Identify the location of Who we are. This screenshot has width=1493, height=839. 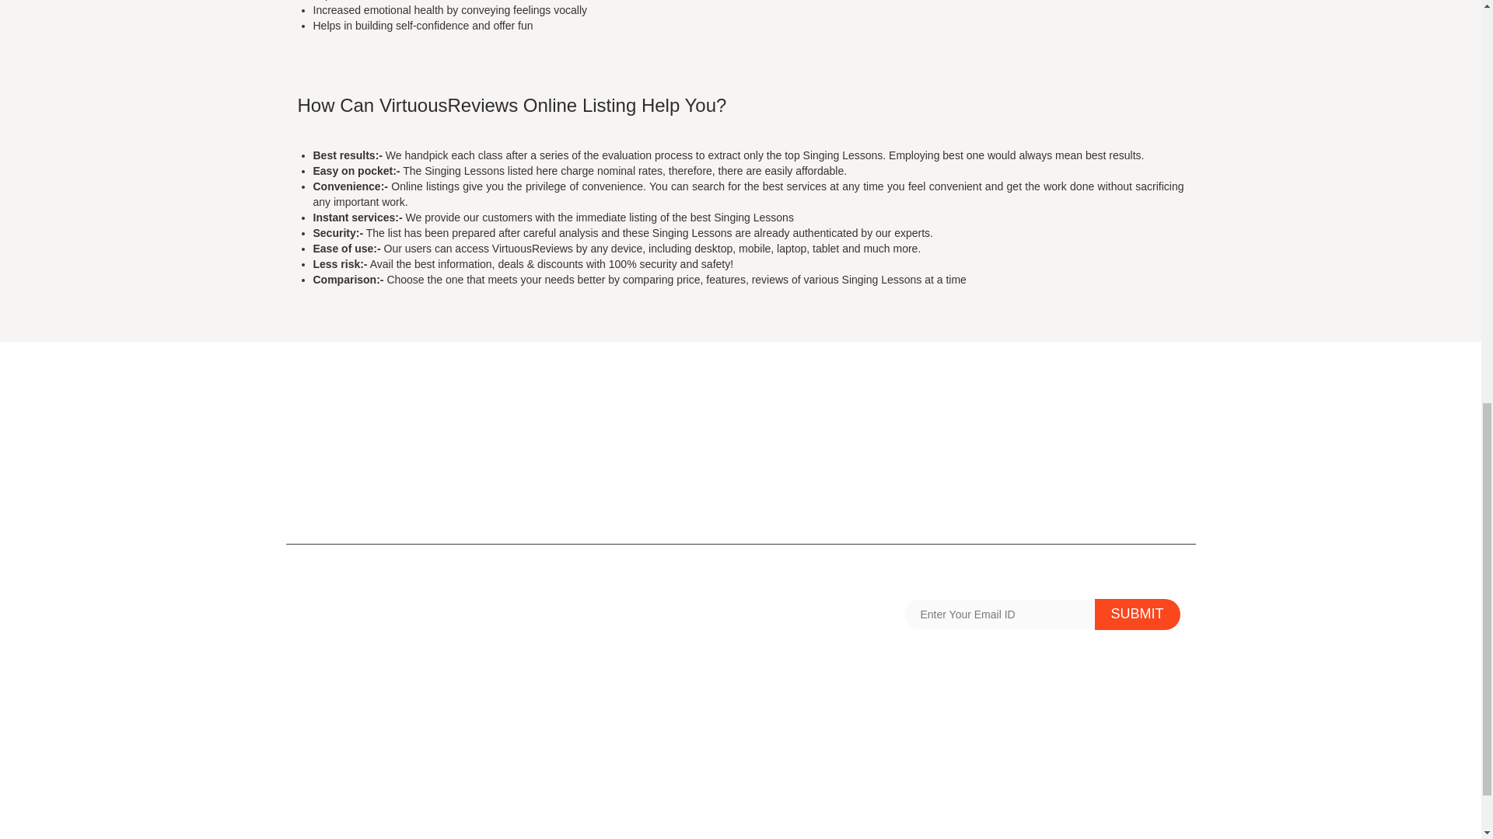
(326, 800).